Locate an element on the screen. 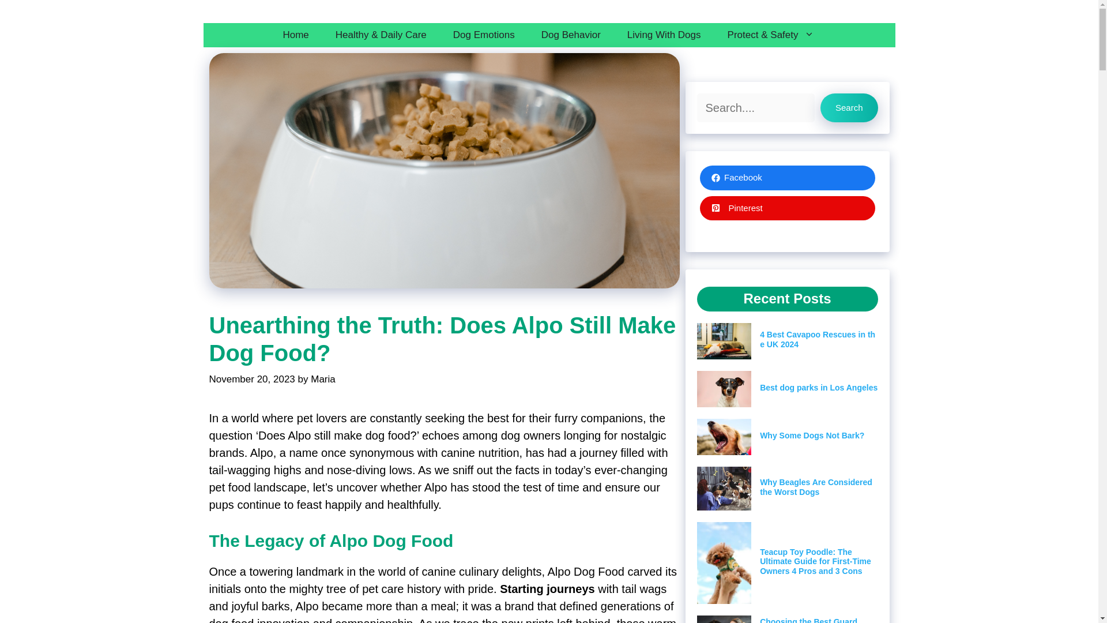 This screenshot has height=623, width=1107. Best dog parks in Los Angeles is located at coordinates (819, 388).